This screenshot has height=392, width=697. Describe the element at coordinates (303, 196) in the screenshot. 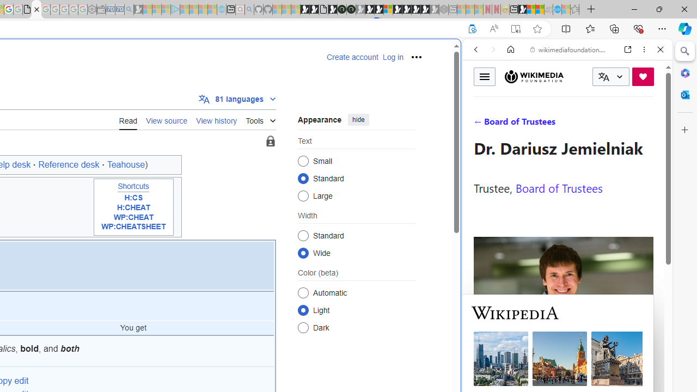

I see `Large` at that location.